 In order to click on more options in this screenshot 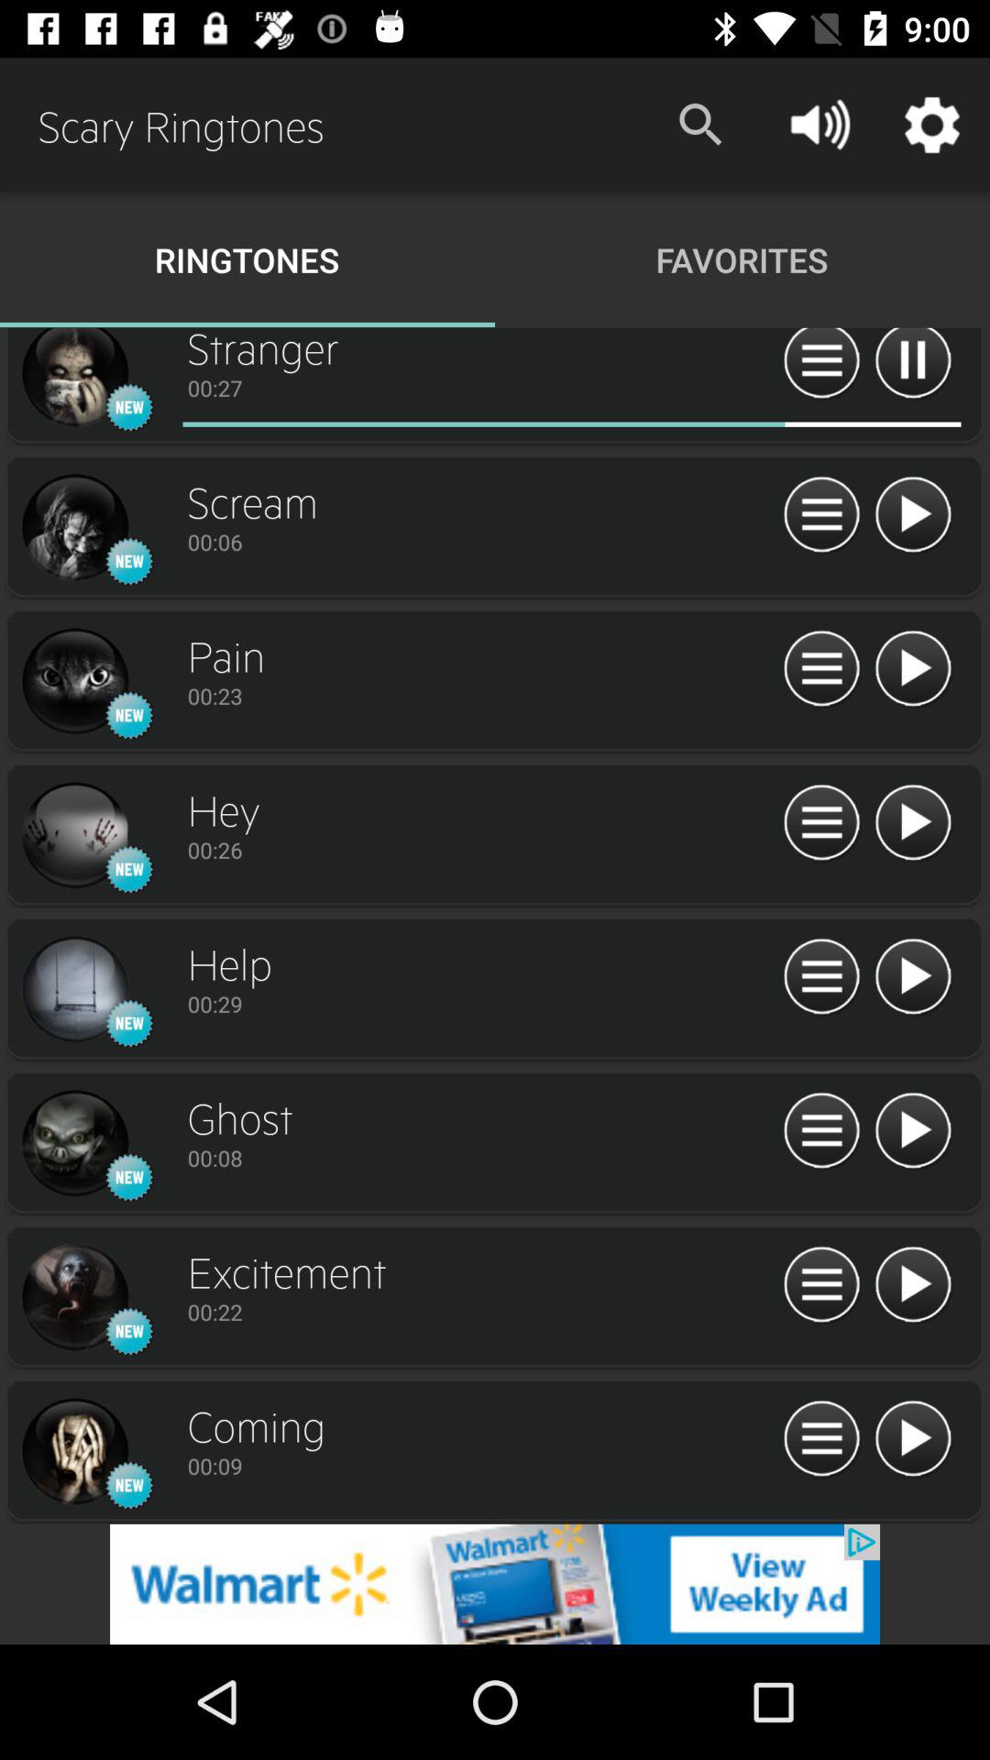, I will do `click(821, 366)`.